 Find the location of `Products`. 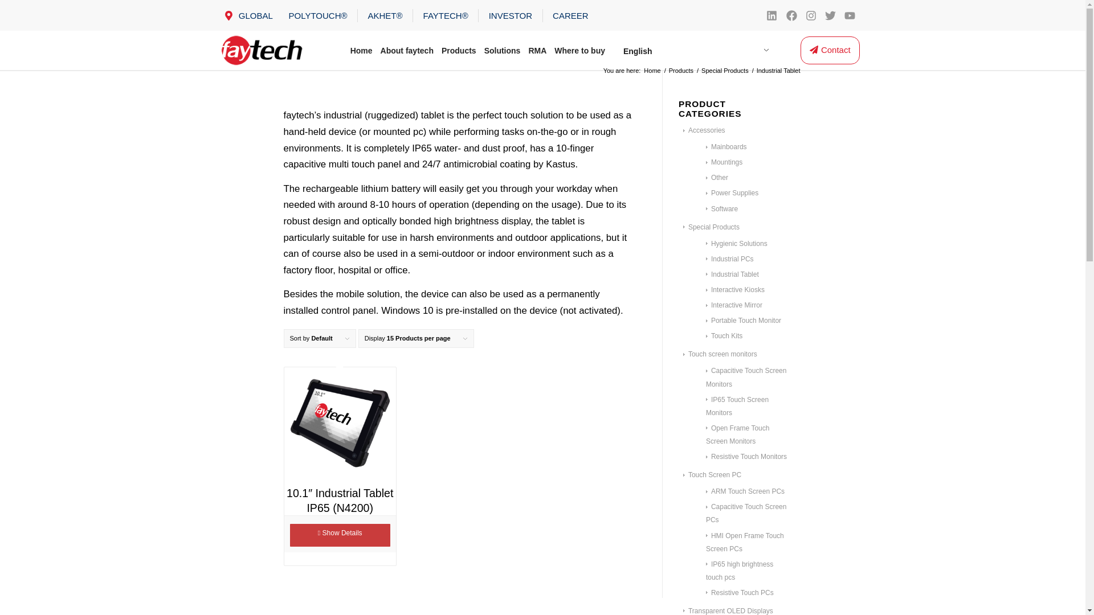

Products is located at coordinates (681, 71).